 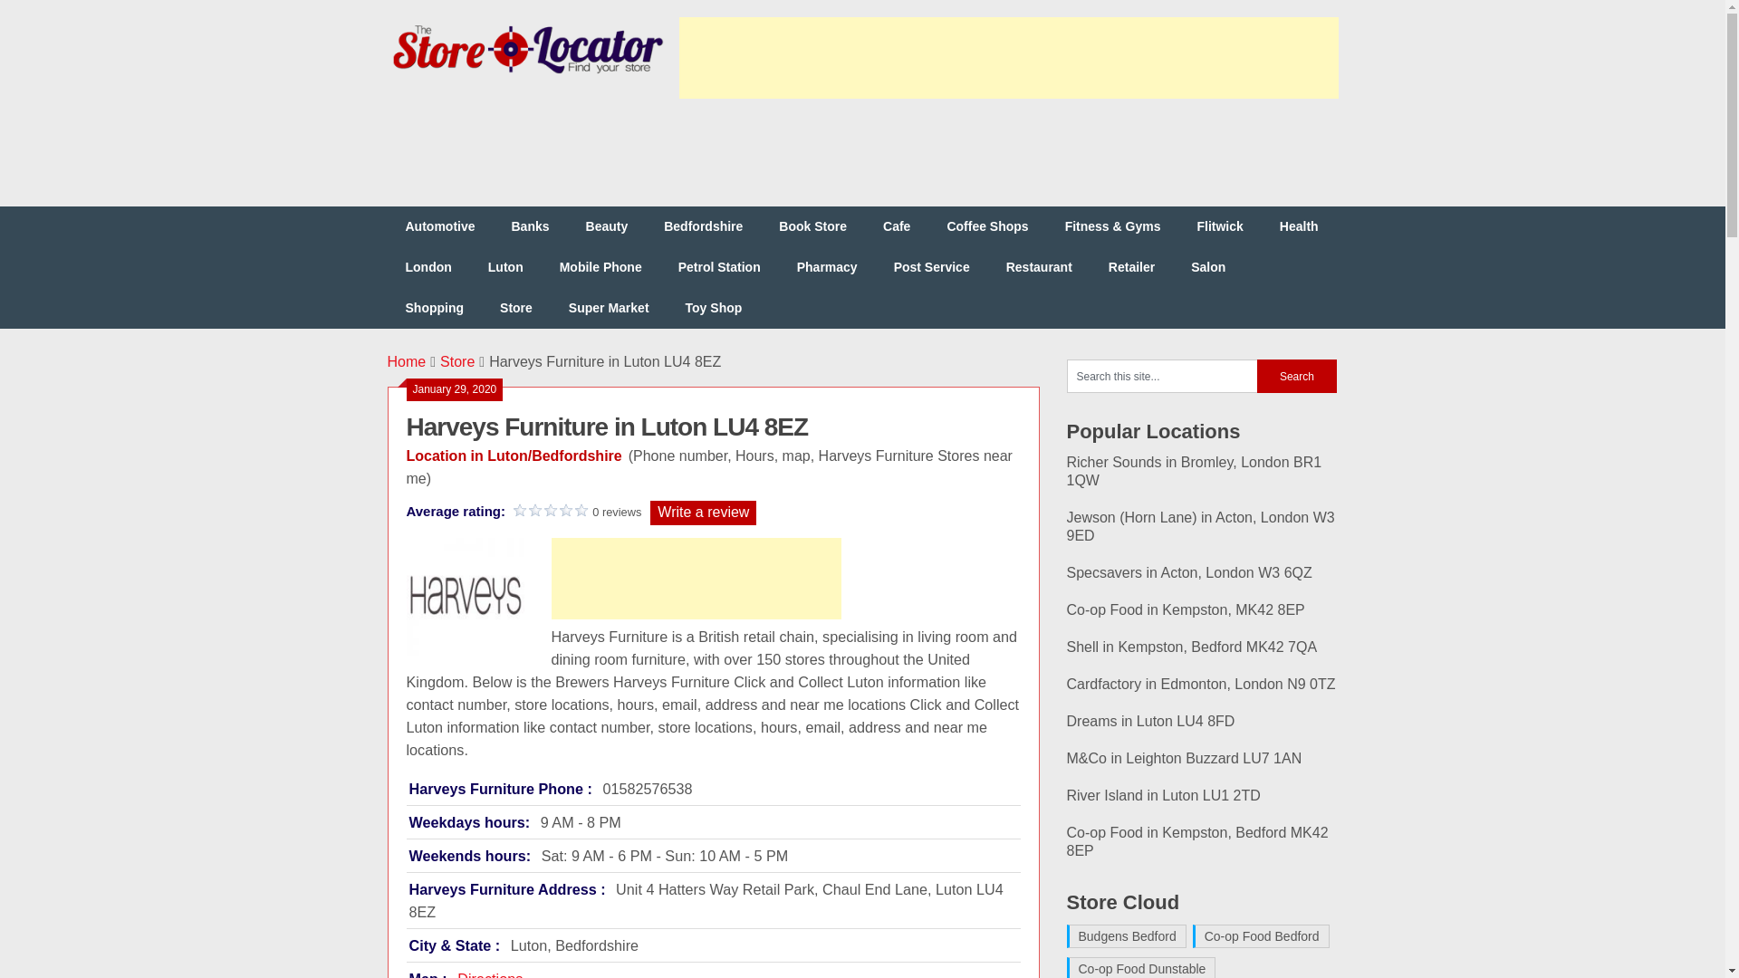 What do you see at coordinates (1299, 226) in the screenshot?
I see `Health` at bounding box center [1299, 226].